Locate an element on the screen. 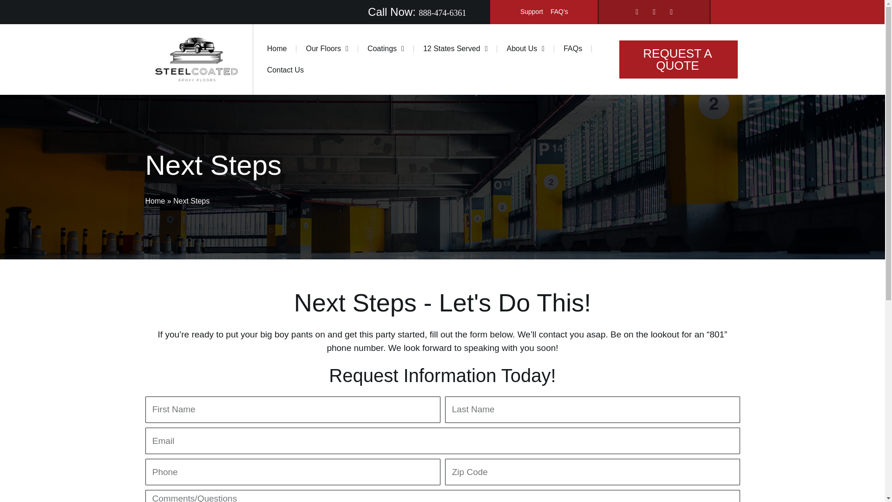 This screenshot has width=892, height=502. Contact Us is located at coordinates (285, 70).